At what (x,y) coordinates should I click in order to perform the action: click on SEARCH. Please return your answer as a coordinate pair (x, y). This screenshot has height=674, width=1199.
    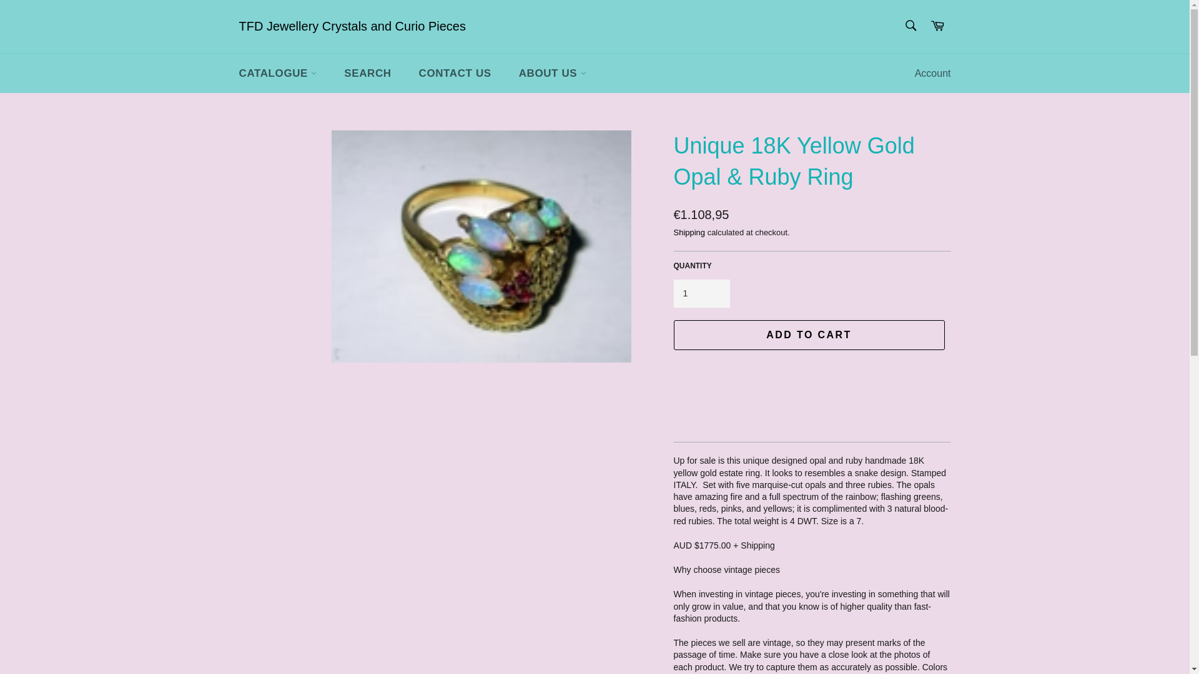
    Looking at the image, I should click on (367, 74).